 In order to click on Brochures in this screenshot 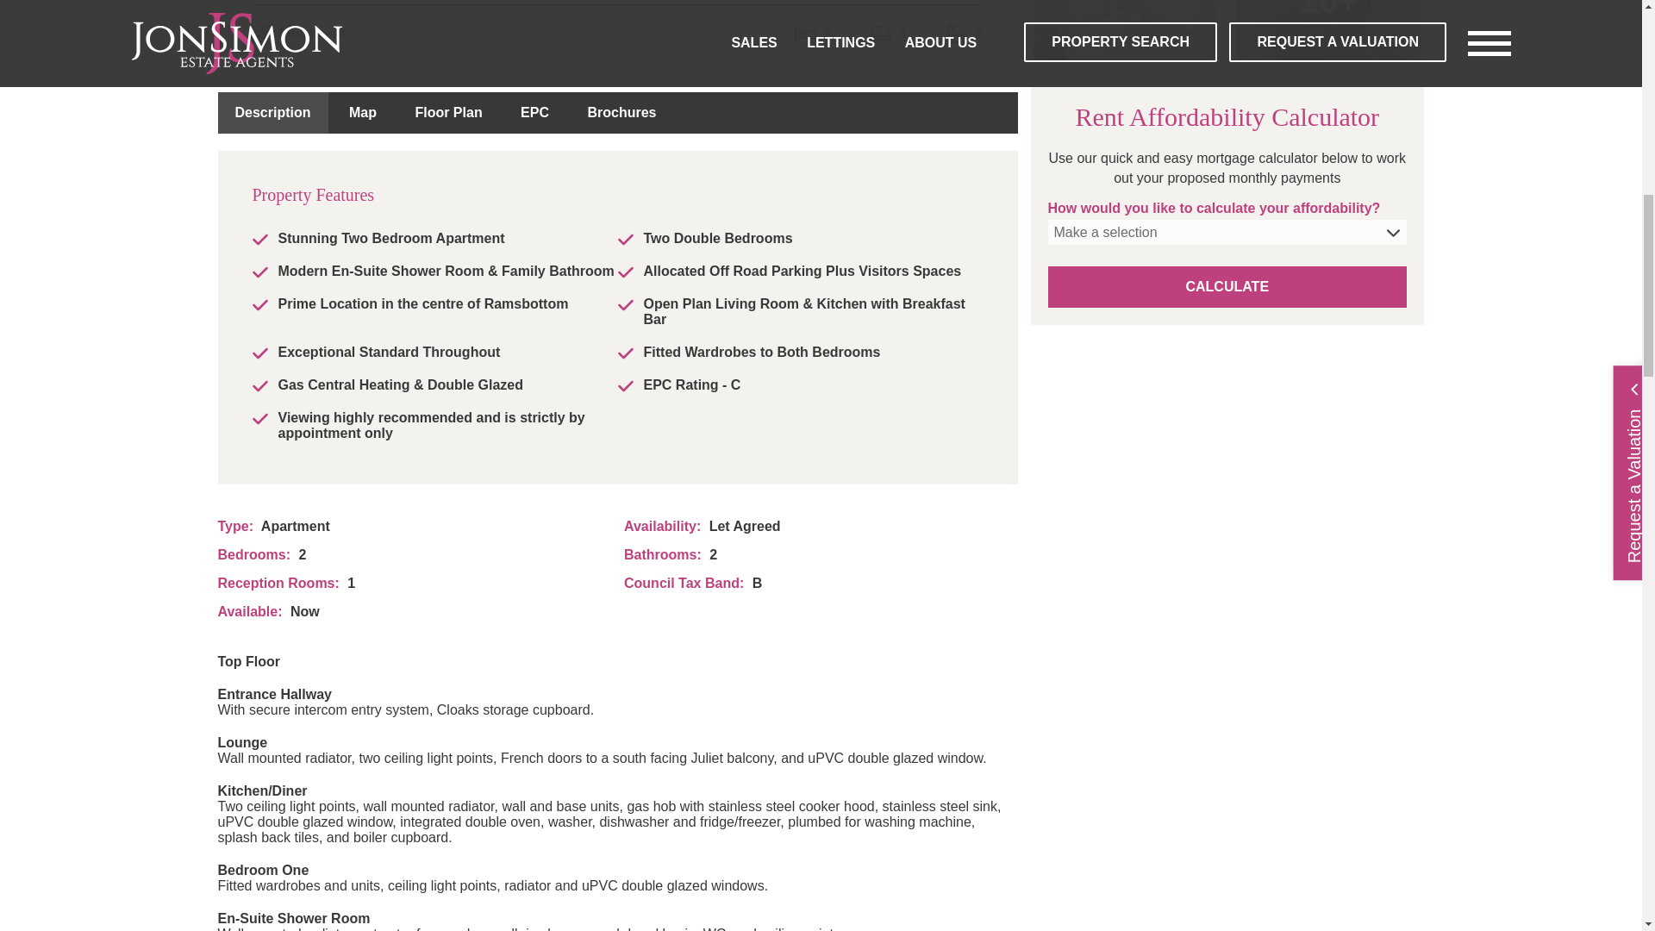, I will do `click(621, 112)`.